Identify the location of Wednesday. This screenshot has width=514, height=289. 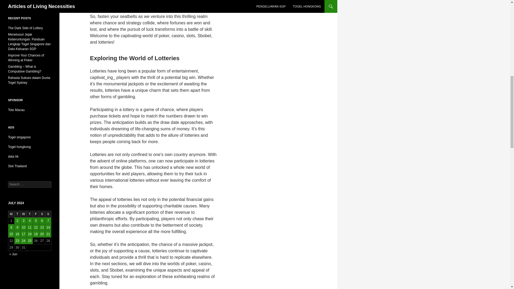
(24, 214).